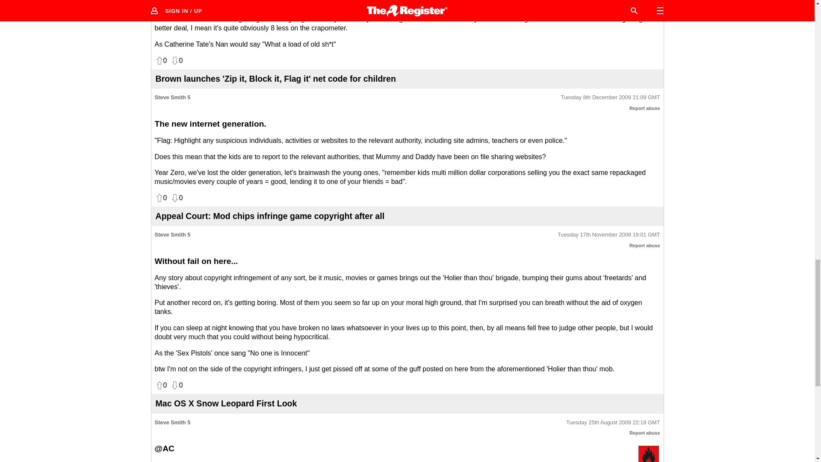 Image resolution: width=821 pixels, height=462 pixels. Describe the element at coordinates (645, 433) in the screenshot. I see `Report abuse` at that location.